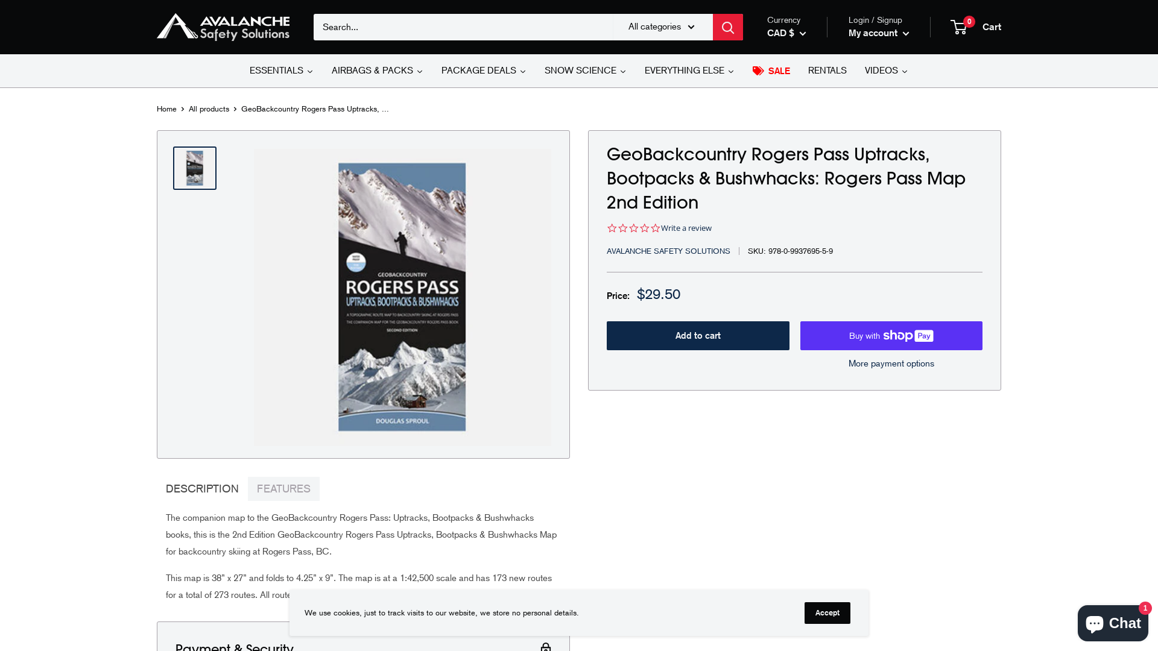 The width and height of the screenshot is (1158, 651). I want to click on BOB, so click(805, 410).